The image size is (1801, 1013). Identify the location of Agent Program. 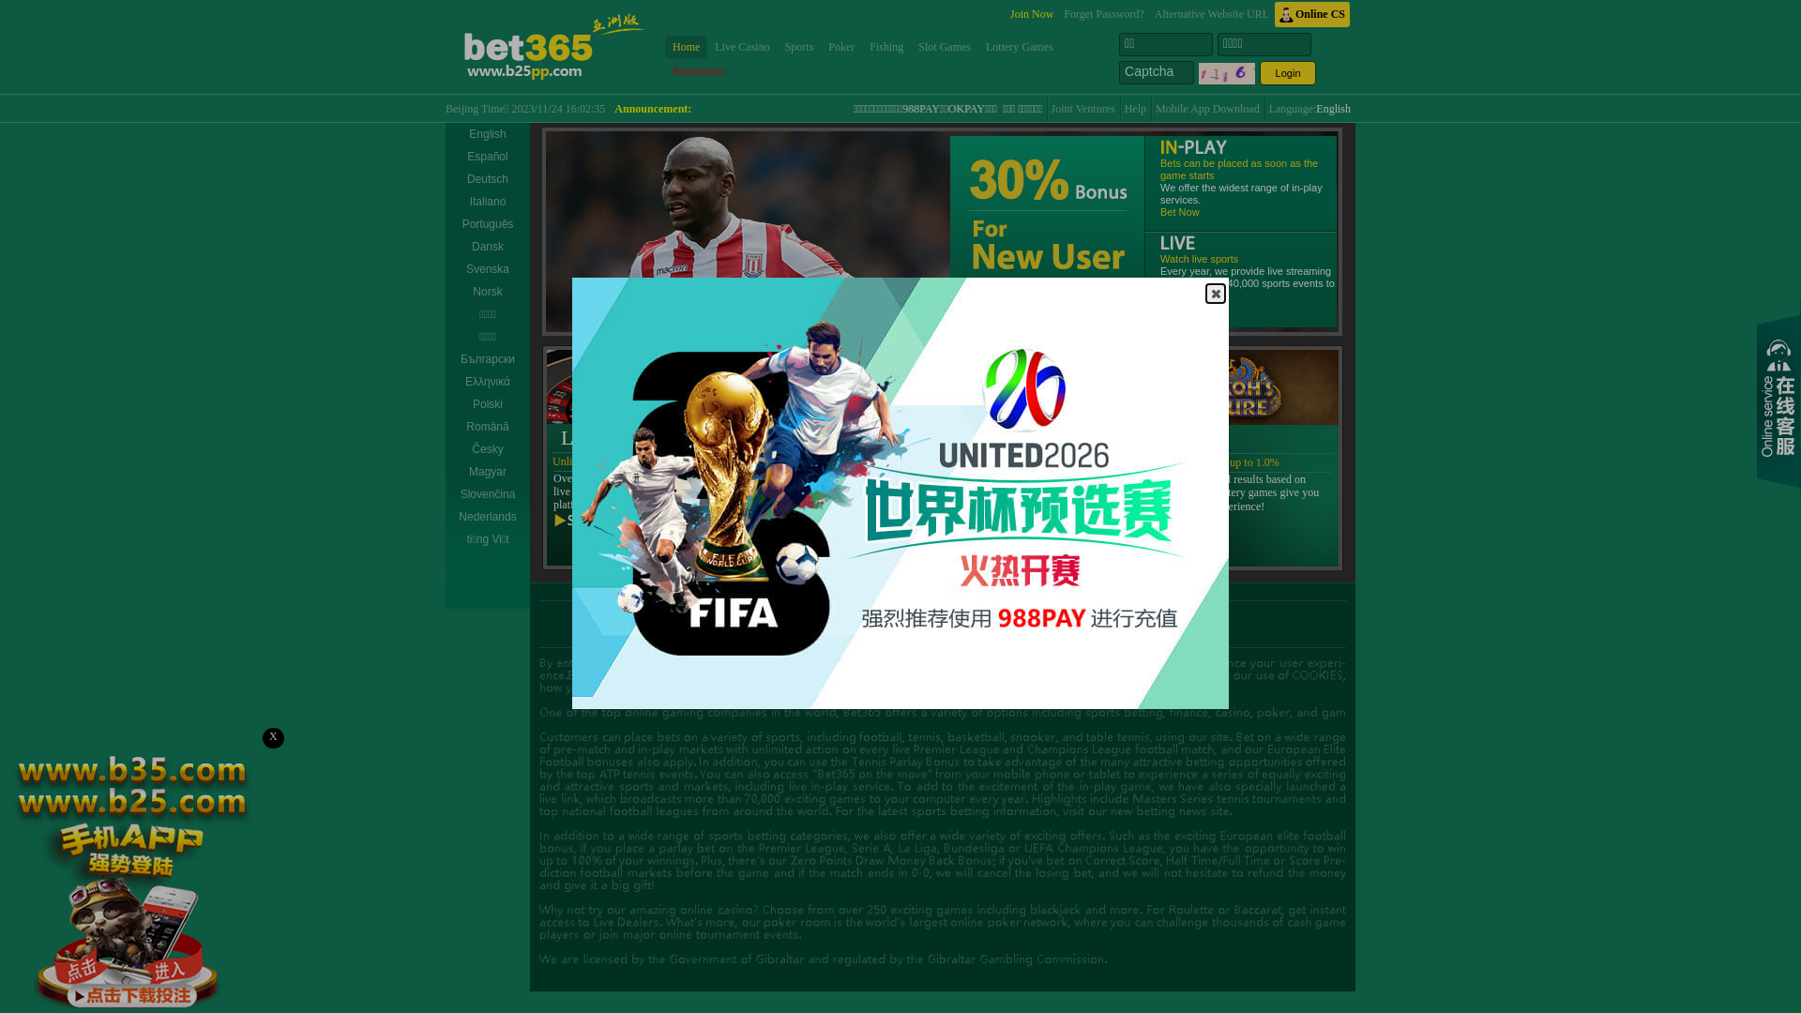
(1037, 615).